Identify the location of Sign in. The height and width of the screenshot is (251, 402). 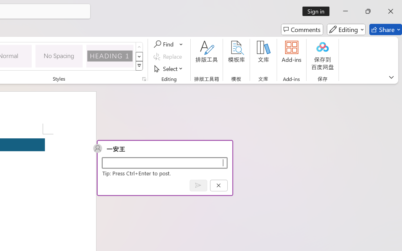
(318, 11).